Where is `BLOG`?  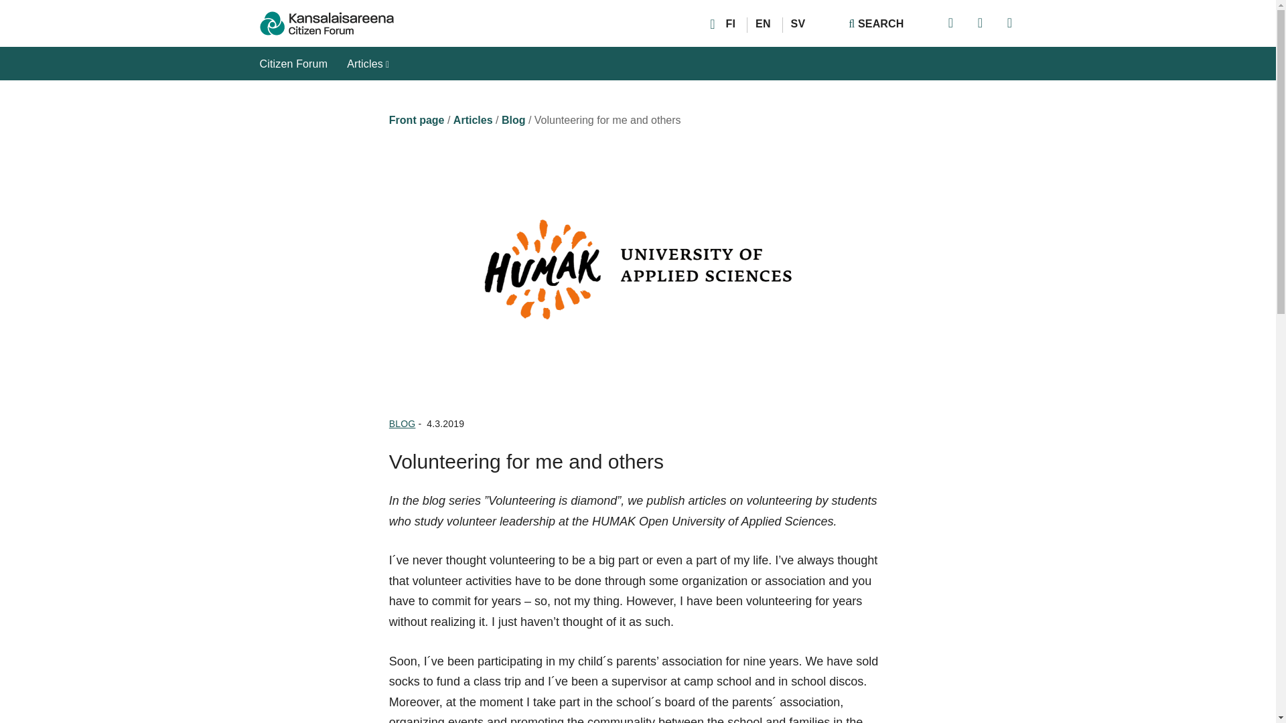 BLOG is located at coordinates (402, 424).